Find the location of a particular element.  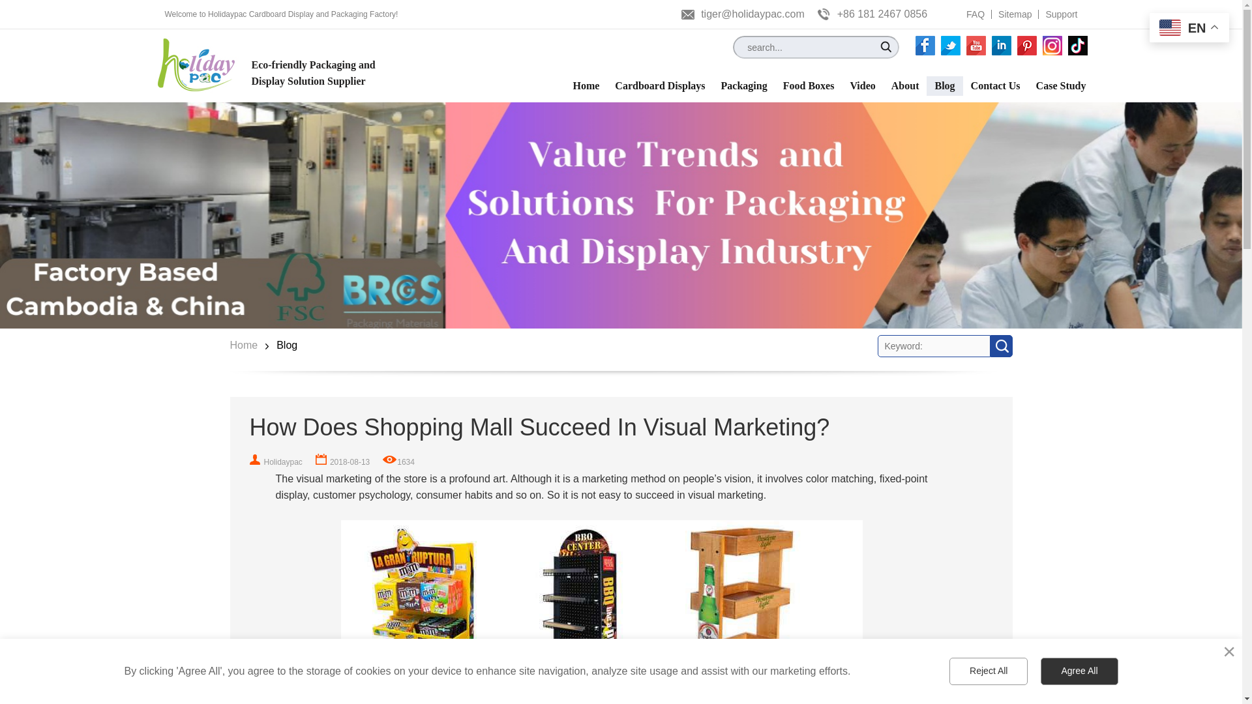

Support is located at coordinates (1061, 14).